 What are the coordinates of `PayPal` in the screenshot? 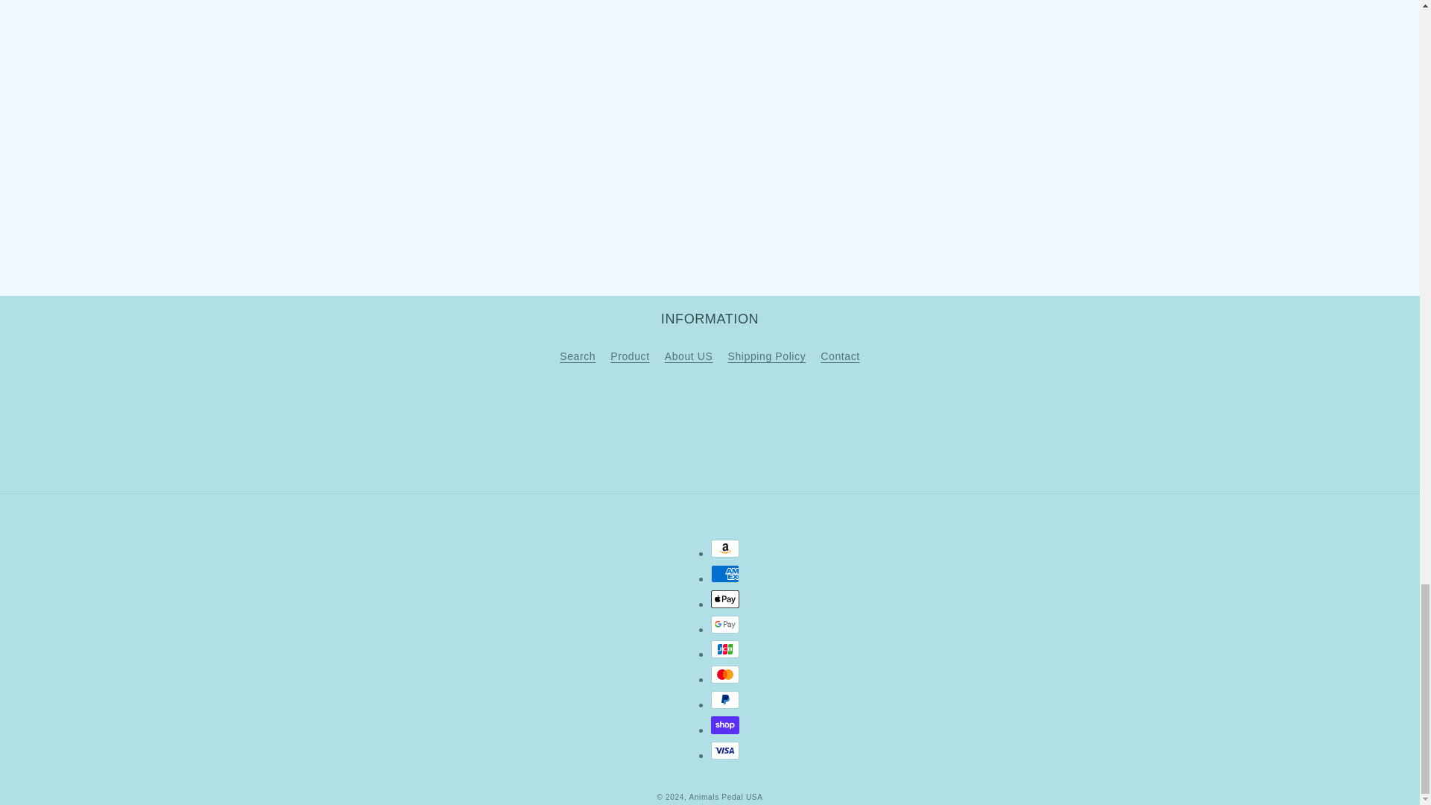 It's located at (725, 699).